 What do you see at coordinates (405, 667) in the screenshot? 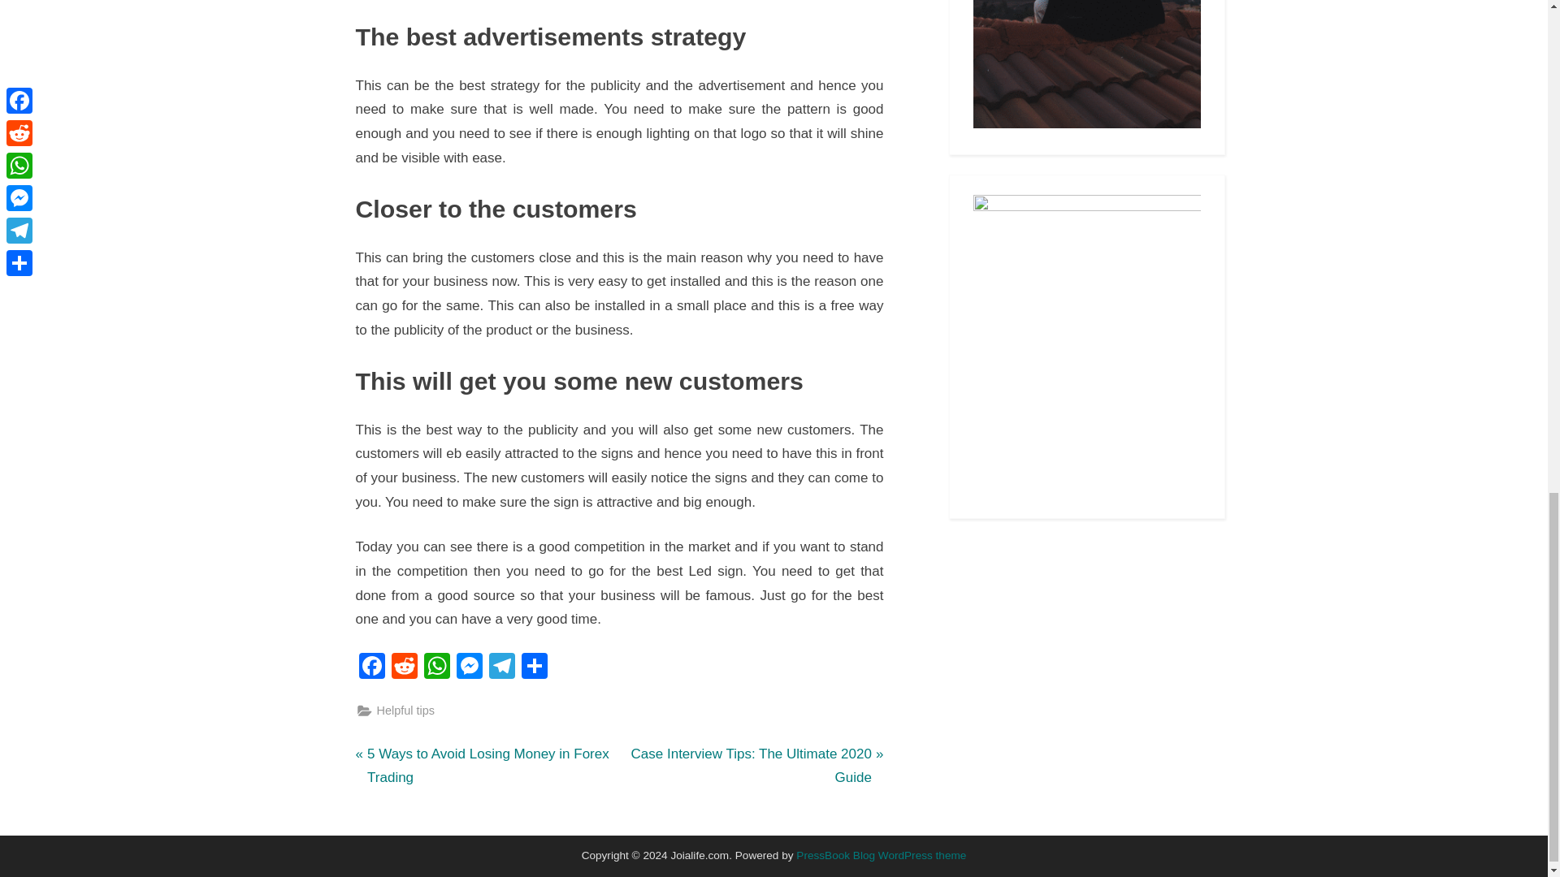
I see `Messenger` at bounding box center [405, 667].